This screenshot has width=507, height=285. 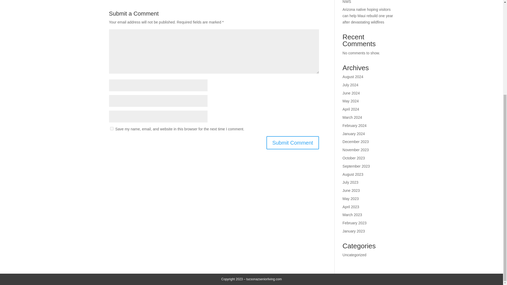 I want to click on January 2024, so click(x=354, y=134).